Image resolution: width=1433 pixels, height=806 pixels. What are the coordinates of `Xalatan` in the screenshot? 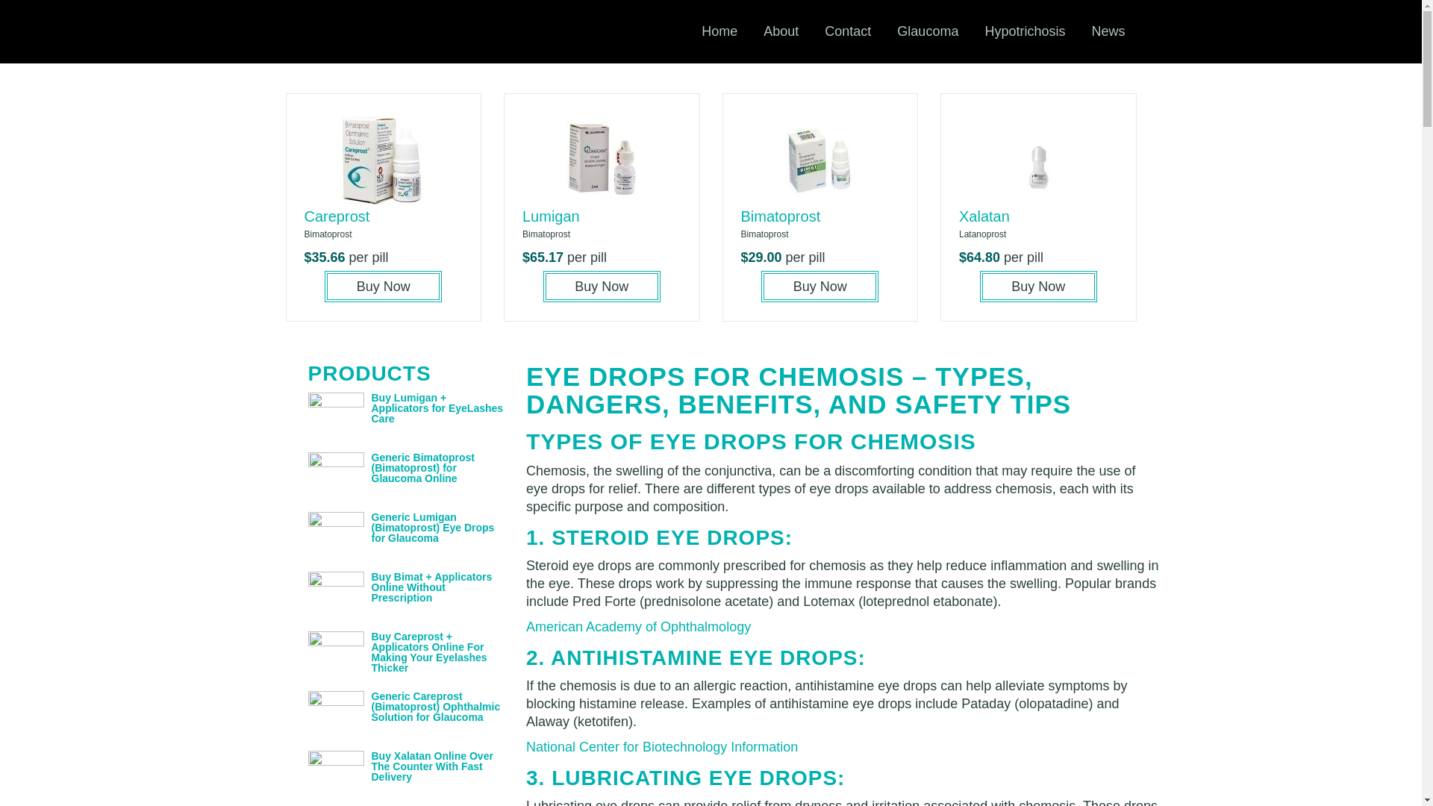 It's located at (984, 216).